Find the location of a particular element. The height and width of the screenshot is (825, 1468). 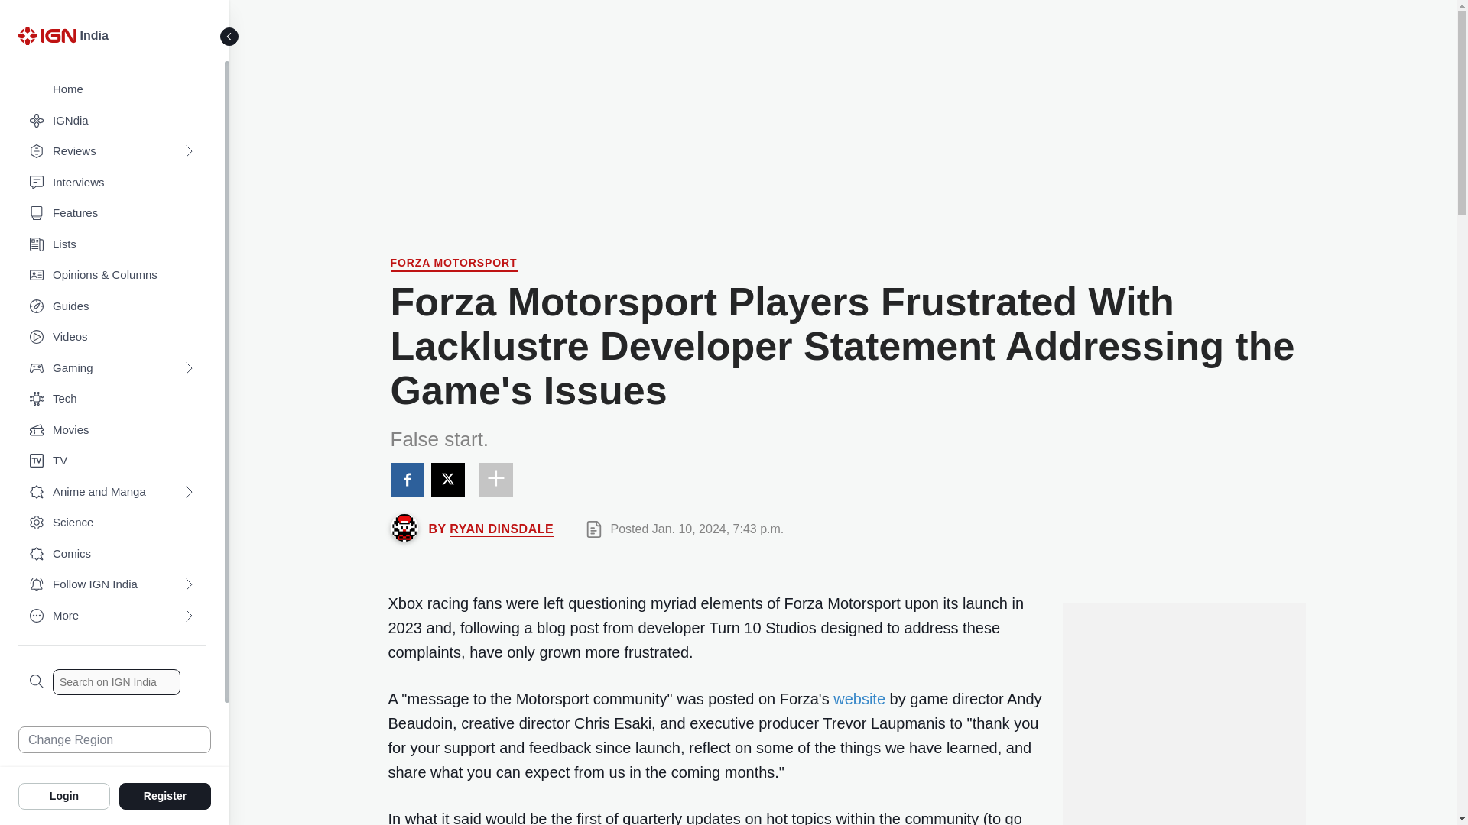

More is located at coordinates (112, 616).